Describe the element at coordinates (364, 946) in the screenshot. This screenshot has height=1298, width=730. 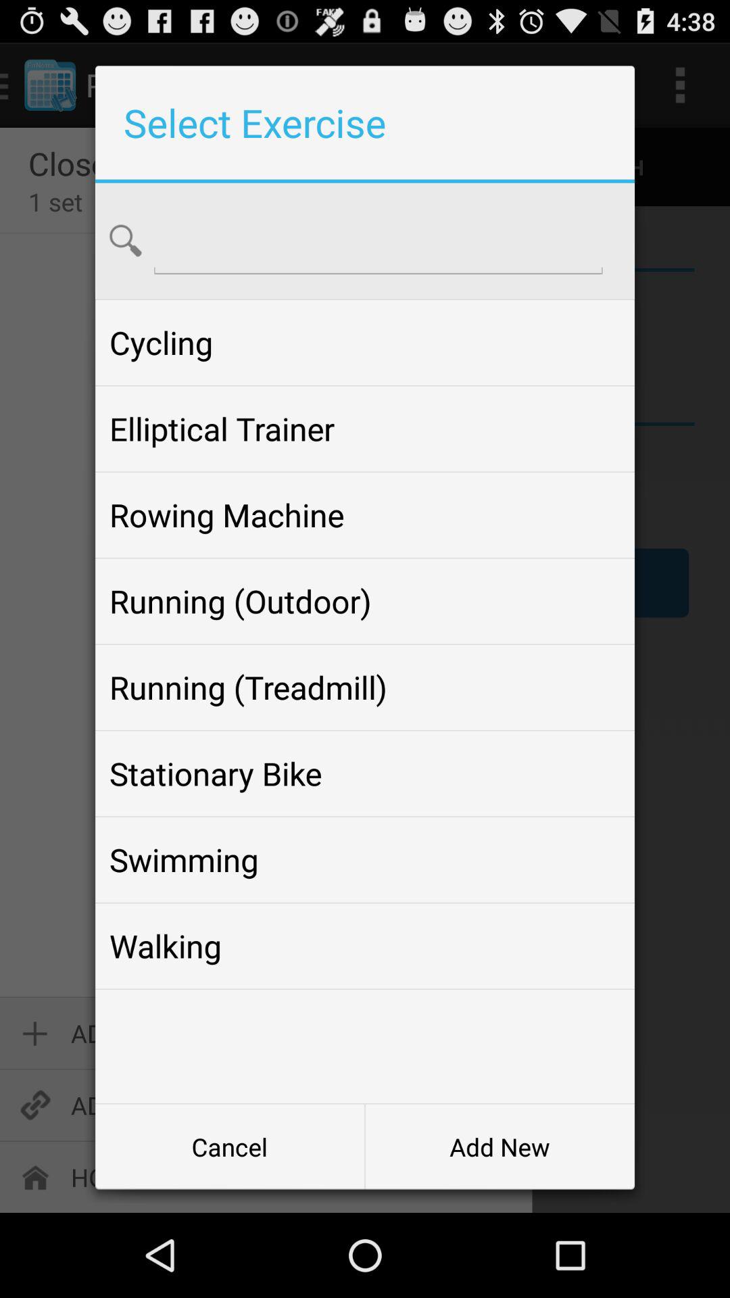
I see `turn on item at the bottom` at that location.